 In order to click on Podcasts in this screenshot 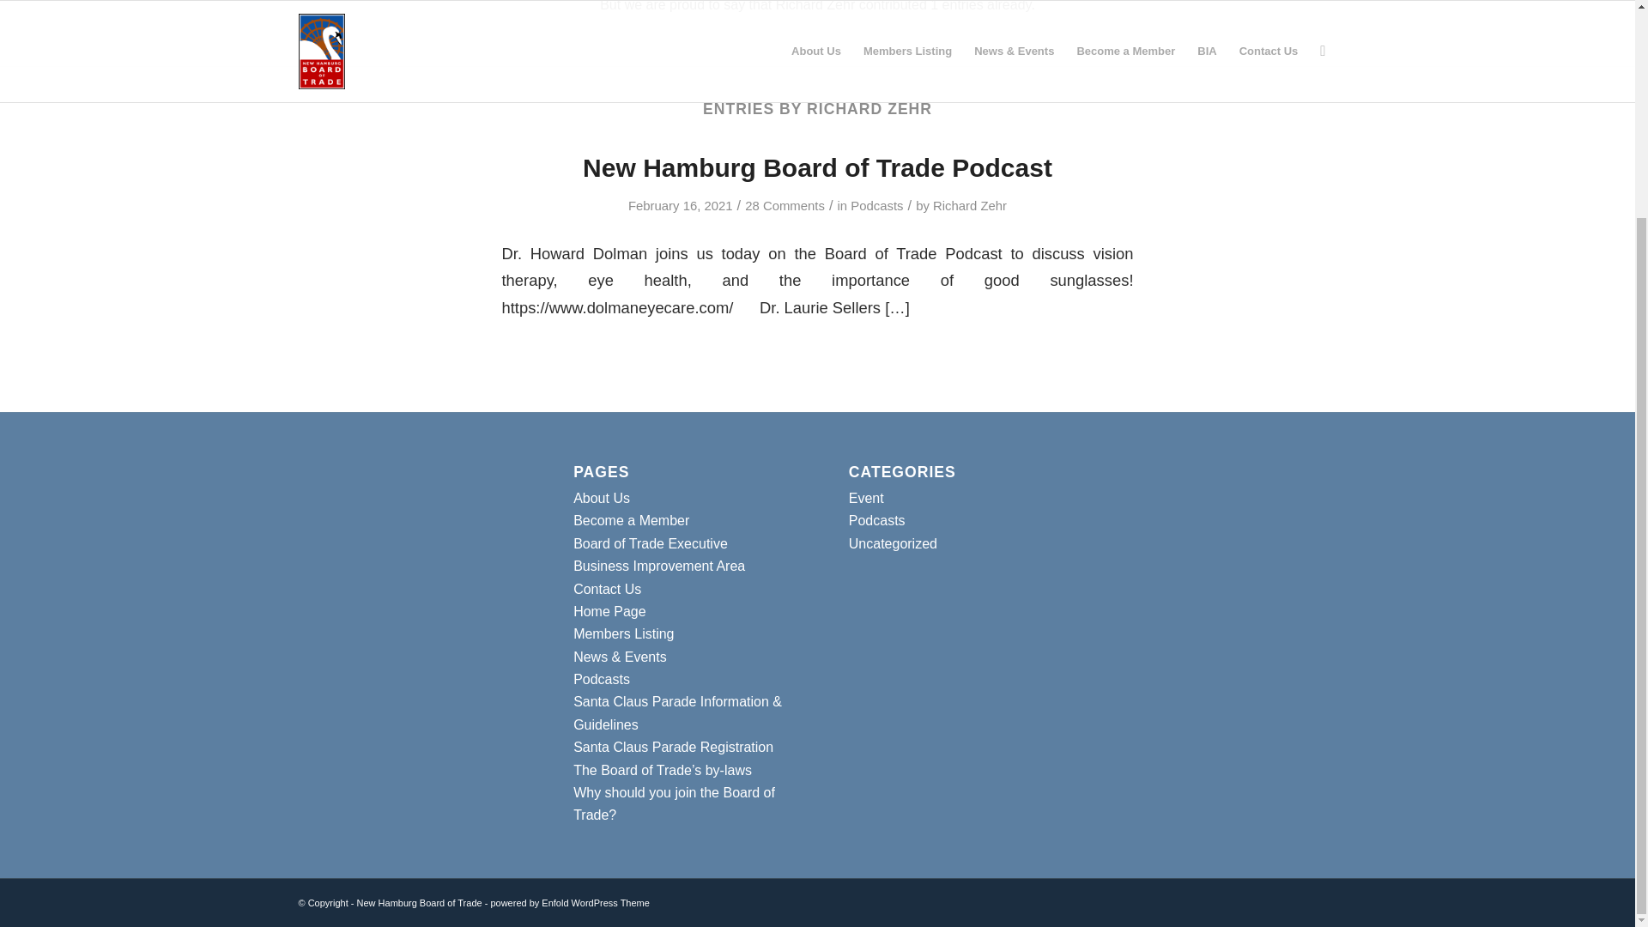, I will do `click(876, 520)`.